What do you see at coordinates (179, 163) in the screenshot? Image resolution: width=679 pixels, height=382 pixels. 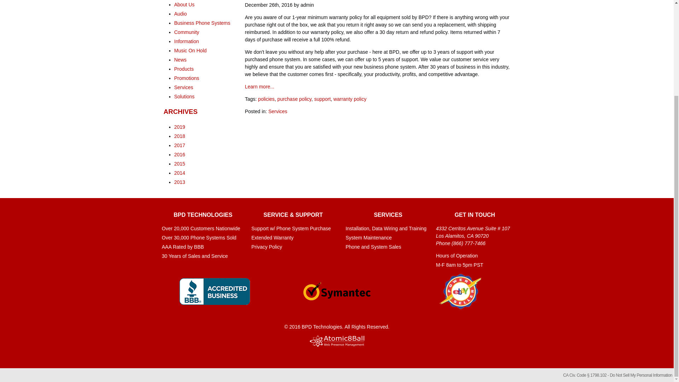 I see `2015` at bounding box center [179, 163].